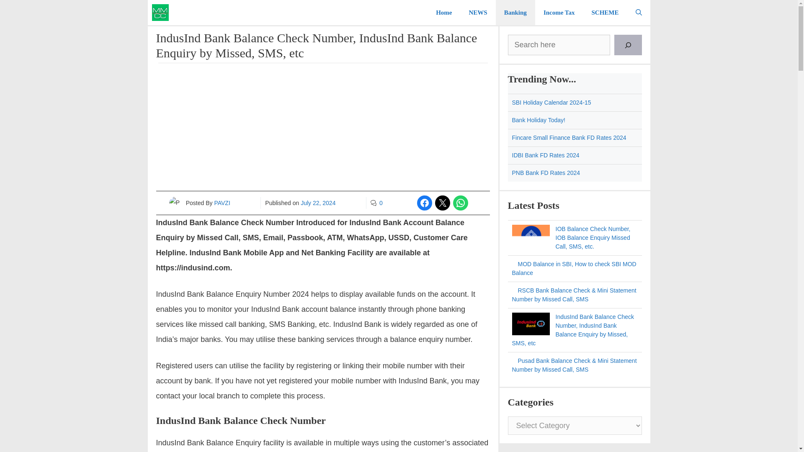  I want to click on MOD Balance in SBI, How to check SBI MOD Balance, so click(574, 268).